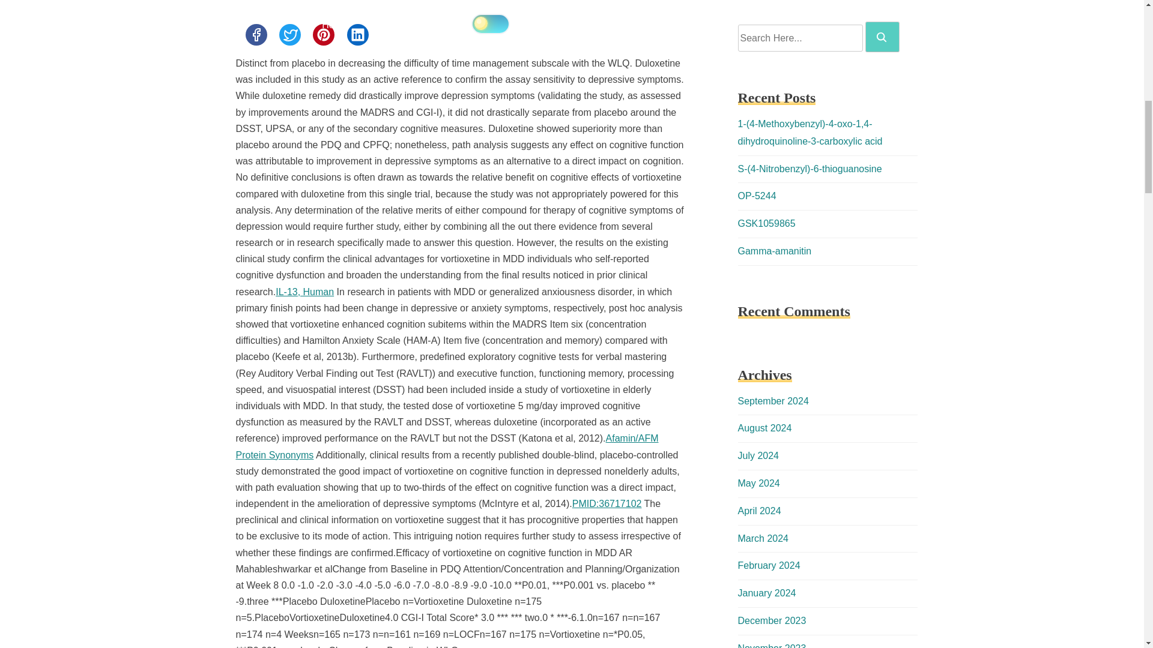 Image resolution: width=1153 pixels, height=648 pixels. I want to click on IL-13, Human, so click(304, 292).